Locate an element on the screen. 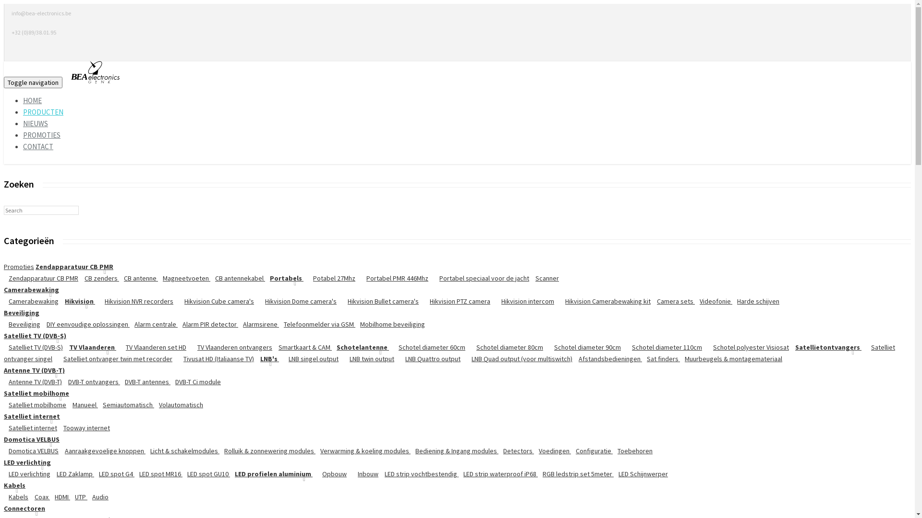 This screenshot has height=518, width=922. UTP is located at coordinates (79, 497).